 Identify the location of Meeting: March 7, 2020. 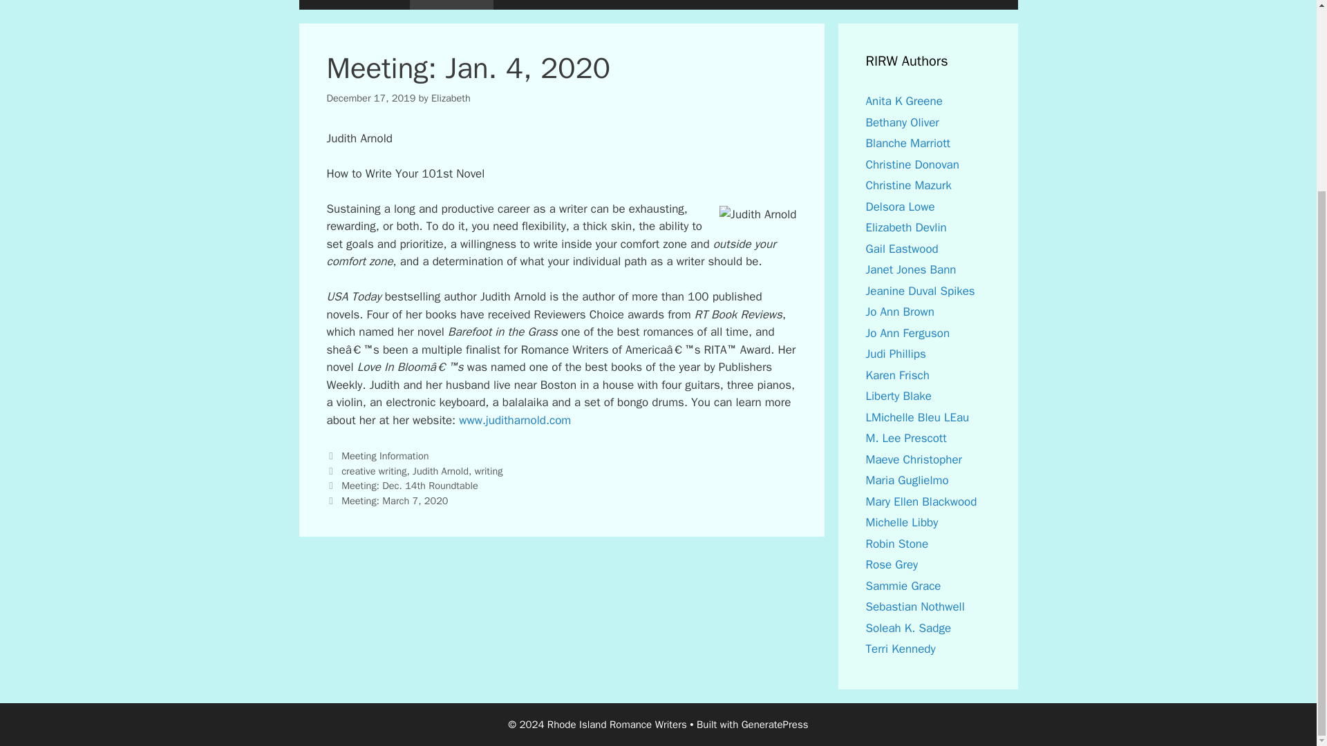
(394, 501).